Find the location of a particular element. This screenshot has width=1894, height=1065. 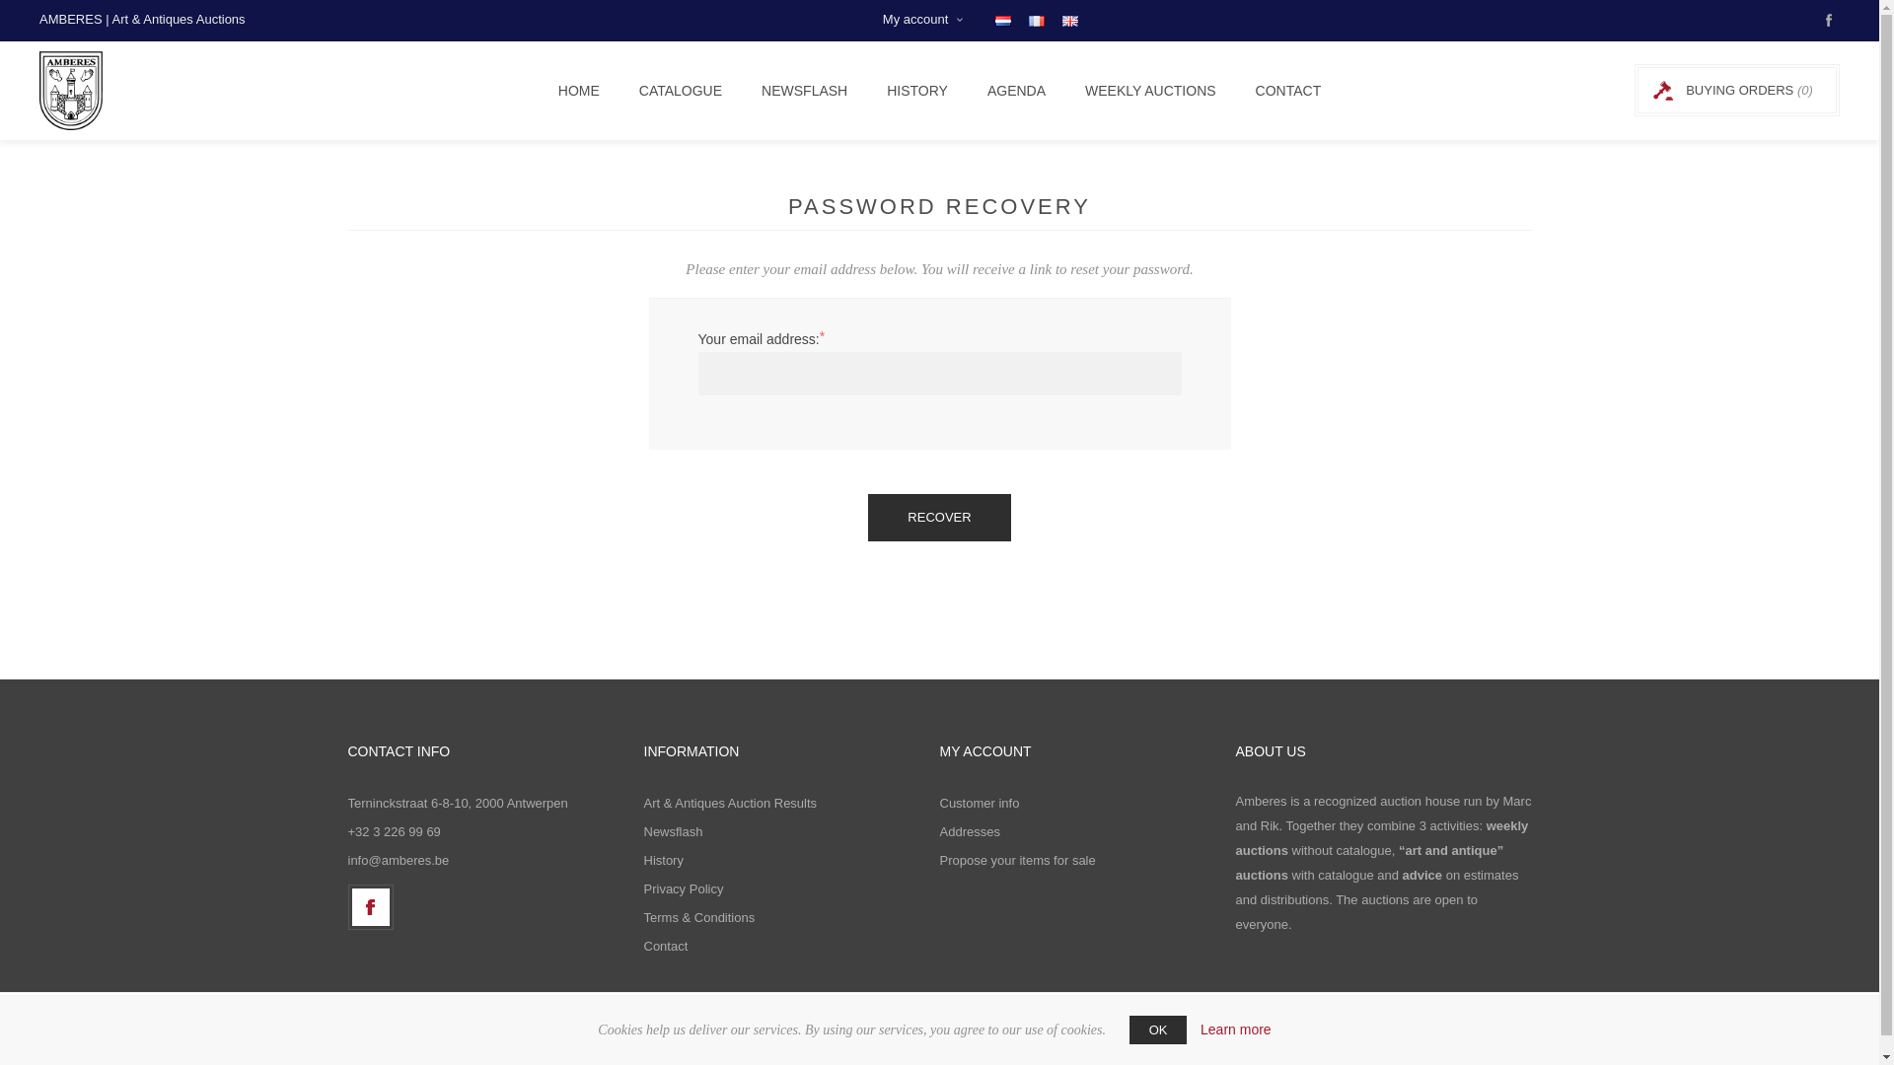

HOME is located at coordinates (578, 91).